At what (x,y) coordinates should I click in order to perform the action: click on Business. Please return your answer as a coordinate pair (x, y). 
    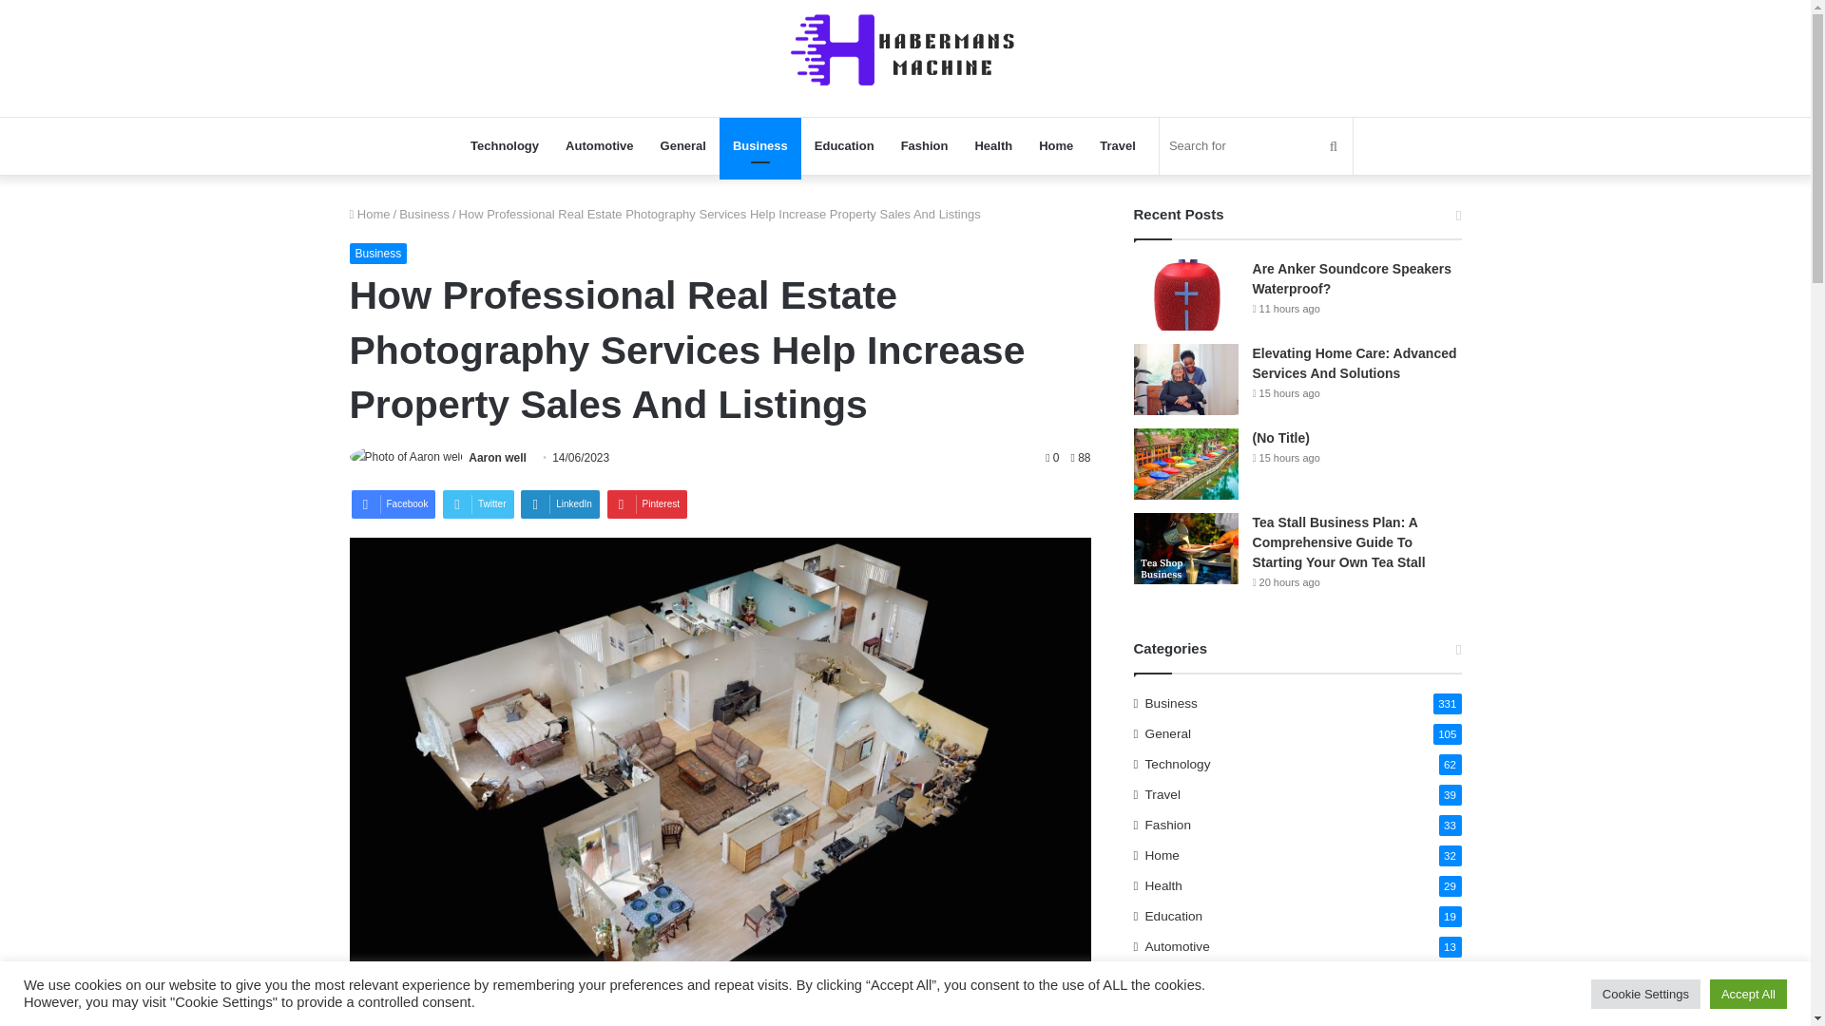
    Looking at the image, I should click on (759, 146).